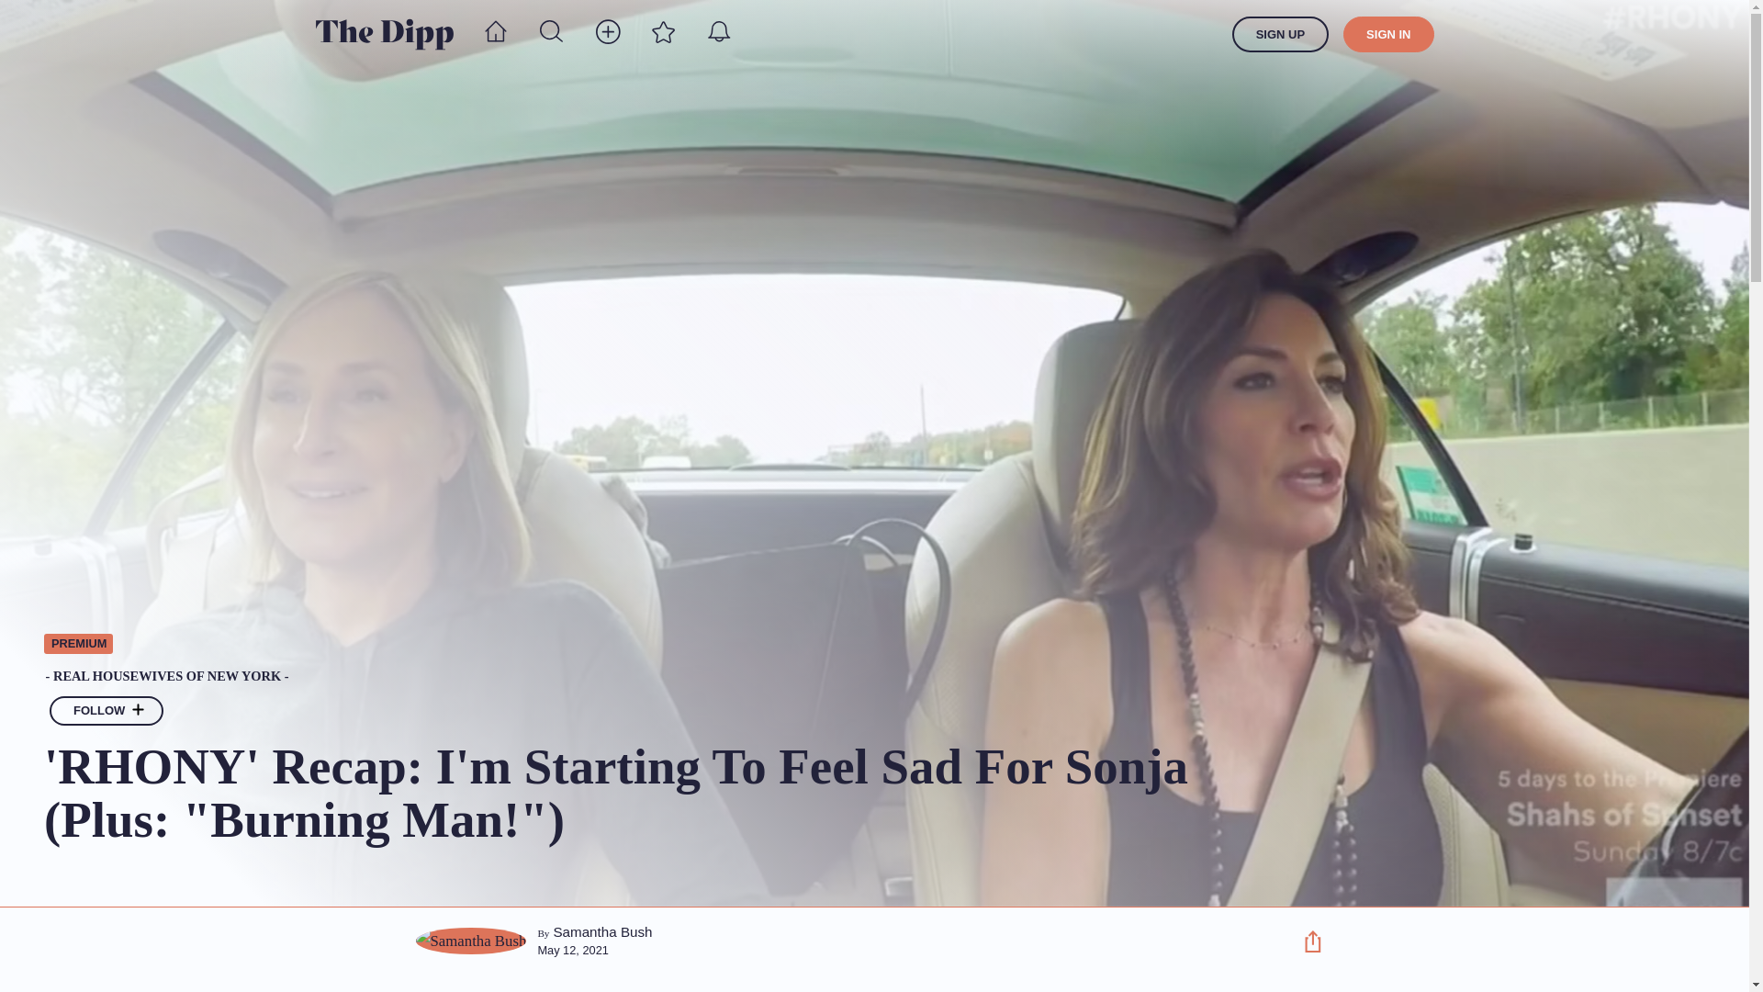  Describe the element at coordinates (657, 677) in the screenshot. I see `- REAL HOUSEWIVES OF NEW YORK -` at that location.